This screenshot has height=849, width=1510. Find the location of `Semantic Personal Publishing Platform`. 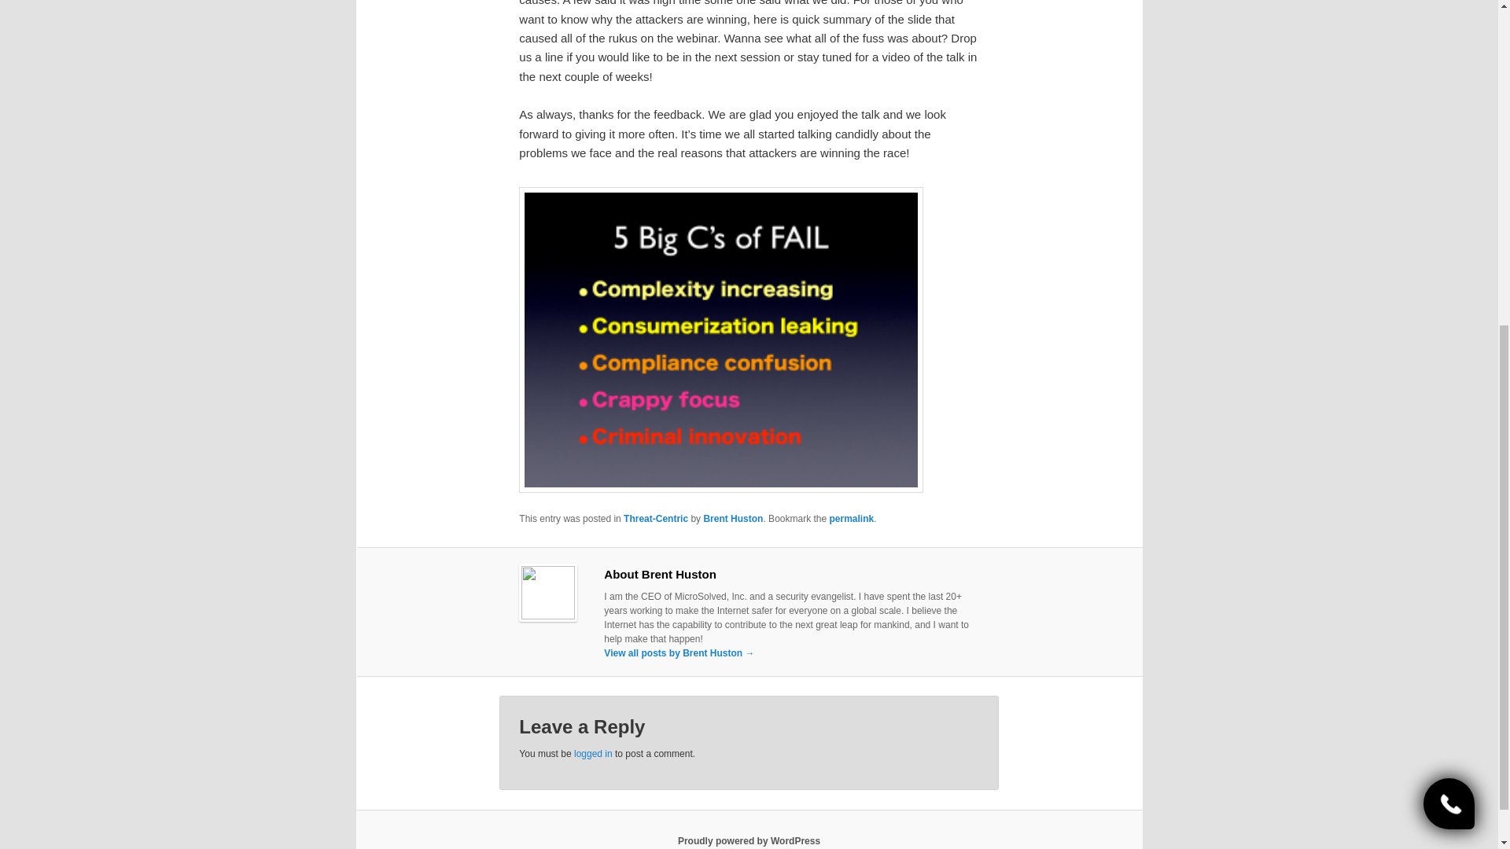

Semantic Personal Publishing Platform is located at coordinates (749, 840).